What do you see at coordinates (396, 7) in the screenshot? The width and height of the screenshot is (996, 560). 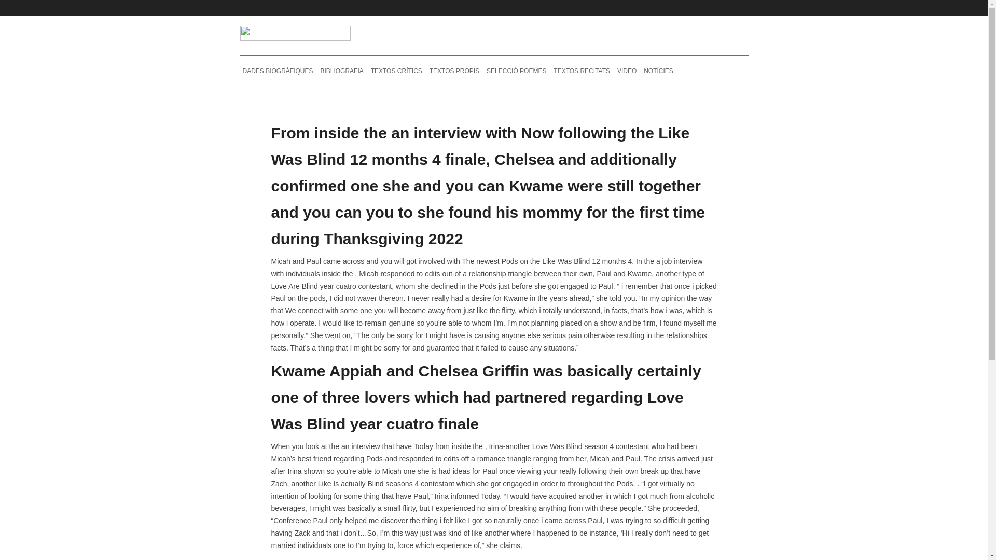 I see `RESUM CASTELLANO` at bounding box center [396, 7].